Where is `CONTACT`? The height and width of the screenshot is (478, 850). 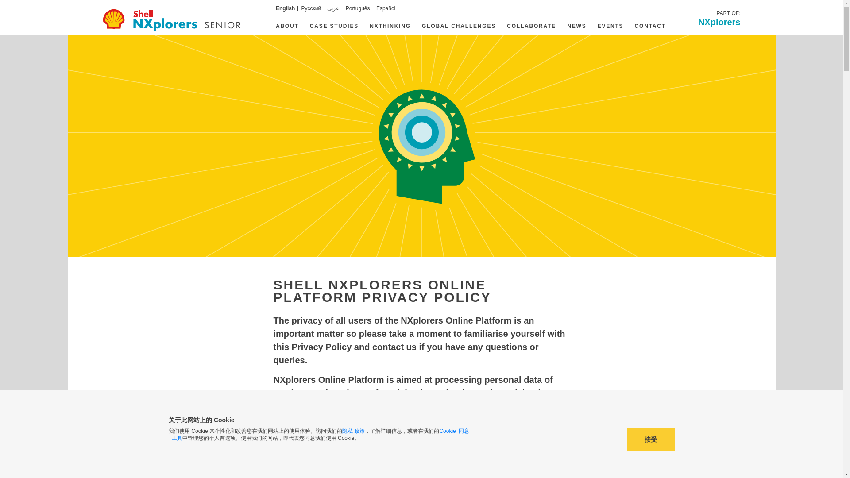
CONTACT is located at coordinates (650, 26).